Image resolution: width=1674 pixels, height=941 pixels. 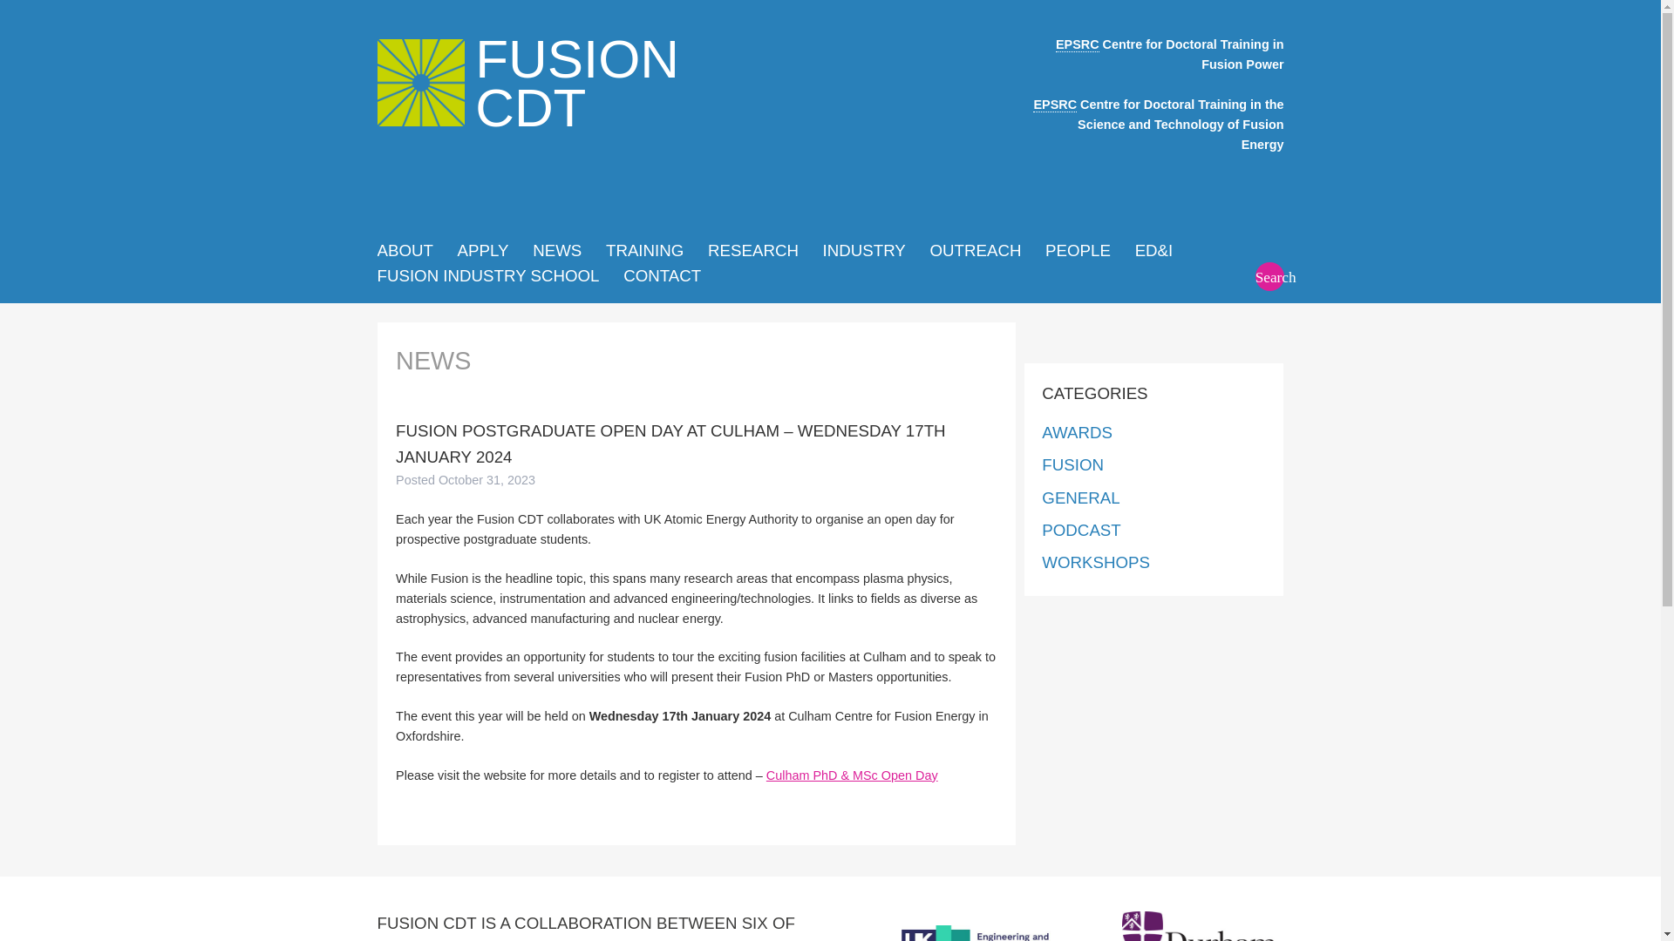 I want to click on AWARDS, so click(x=1077, y=432).